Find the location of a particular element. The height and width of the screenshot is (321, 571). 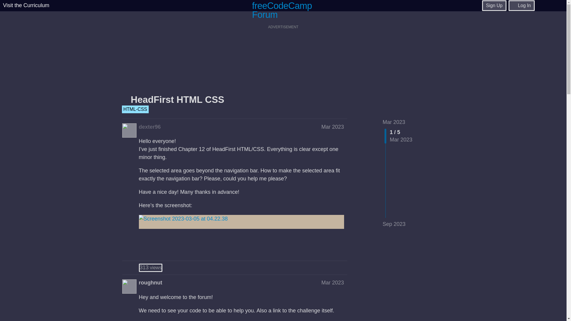

Please sign up or log in to like this post is located at coordinates (394, 122).